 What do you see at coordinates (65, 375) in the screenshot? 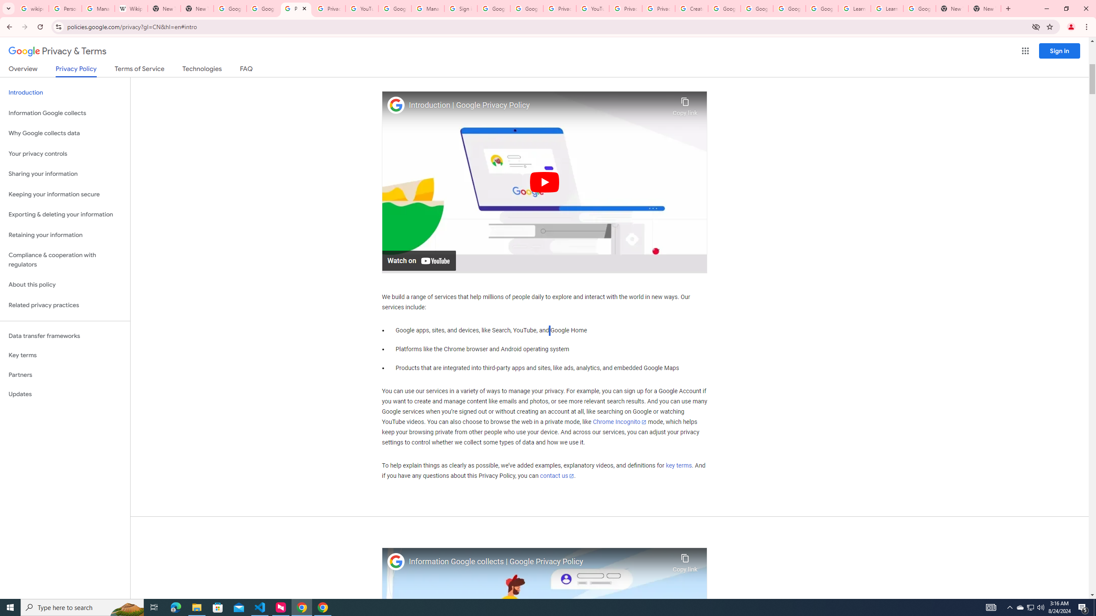
I see `Partners` at bounding box center [65, 375].